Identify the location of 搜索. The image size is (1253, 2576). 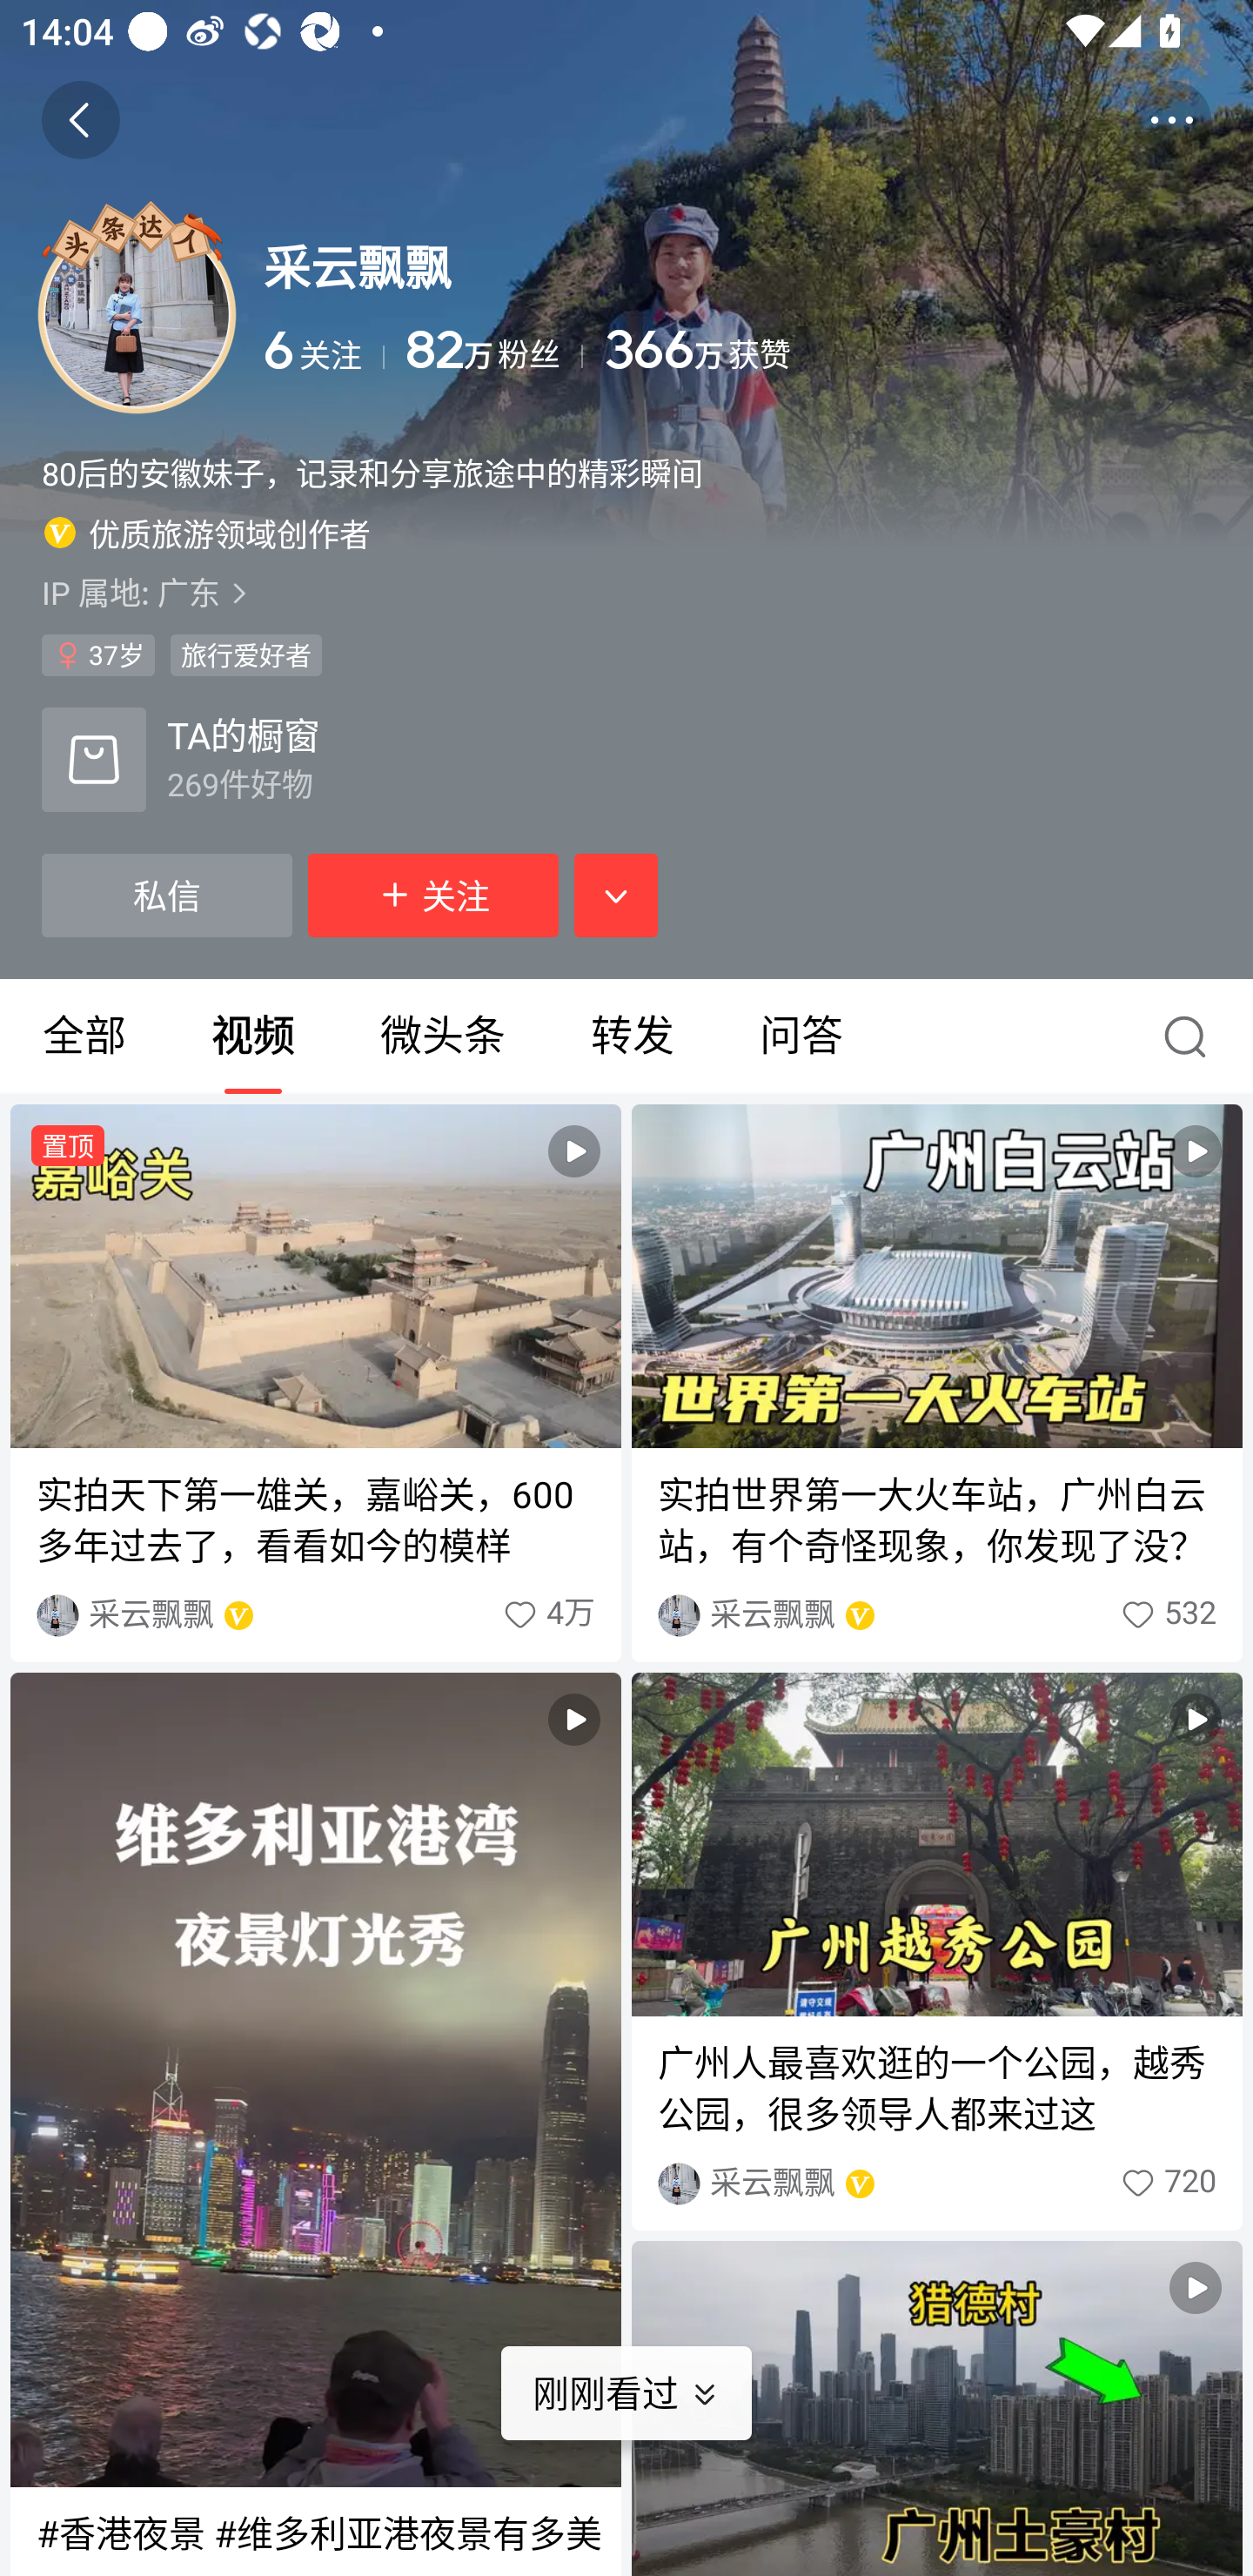
(1192, 1036).